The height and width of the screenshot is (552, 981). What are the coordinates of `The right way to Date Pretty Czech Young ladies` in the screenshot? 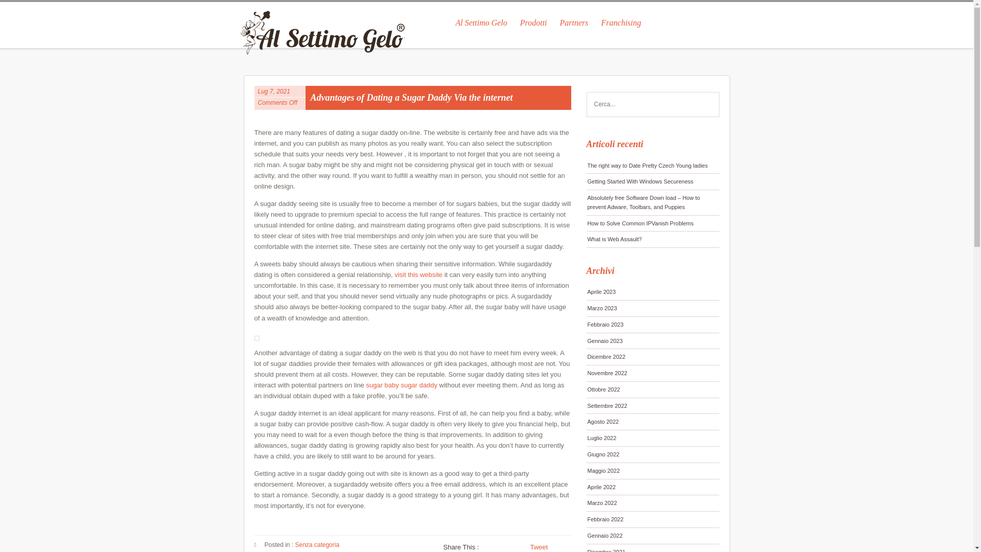 It's located at (653, 166).